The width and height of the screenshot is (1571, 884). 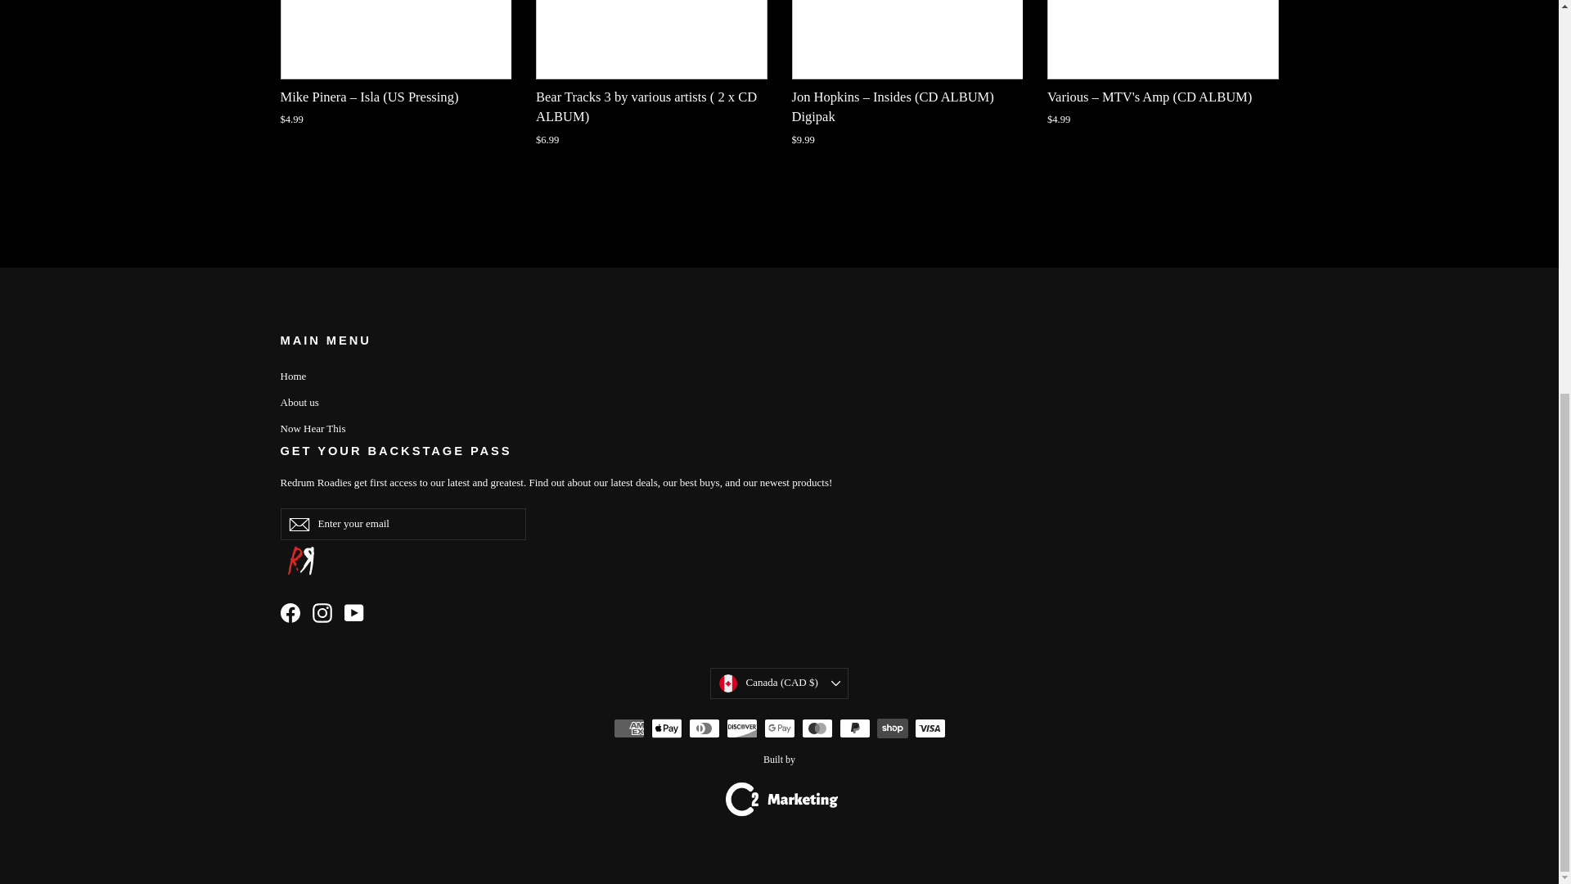 What do you see at coordinates (666, 728) in the screenshot?
I see `Apple Pay` at bounding box center [666, 728].